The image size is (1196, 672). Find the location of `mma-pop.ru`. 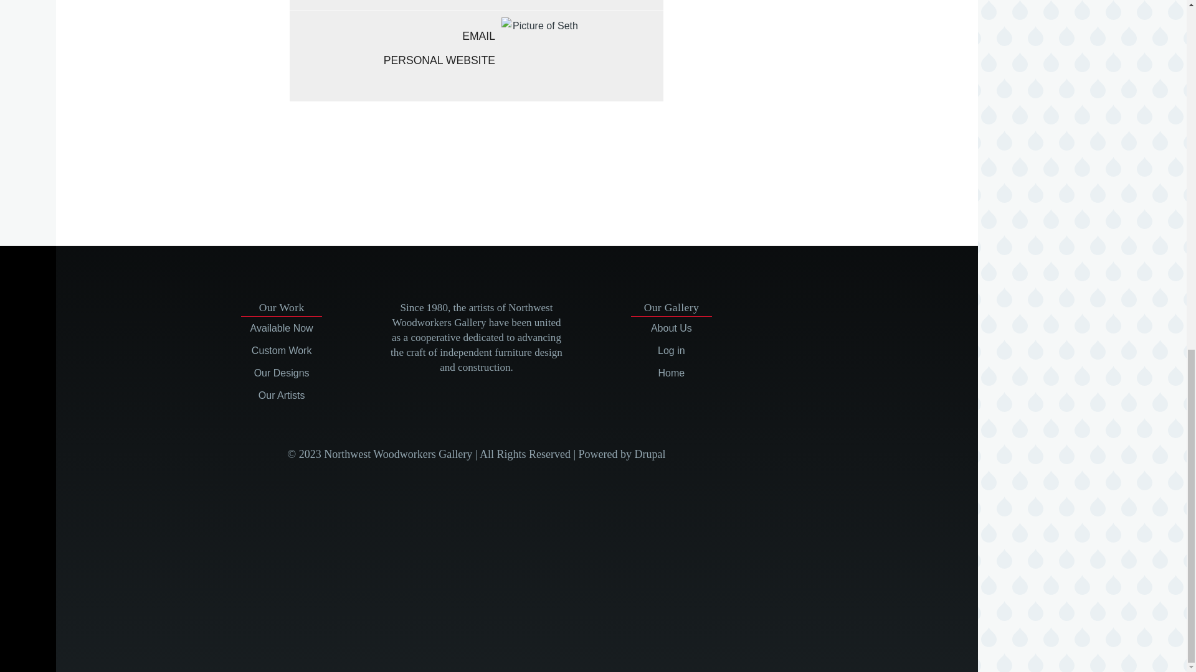

mma-pop.ru is located at coordinates (451, 177).